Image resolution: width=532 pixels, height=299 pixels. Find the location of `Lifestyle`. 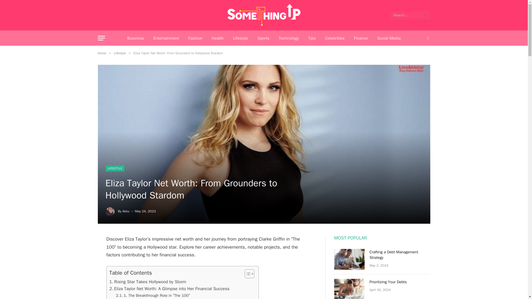

Lifestyle is located at coordinates (120, 53).